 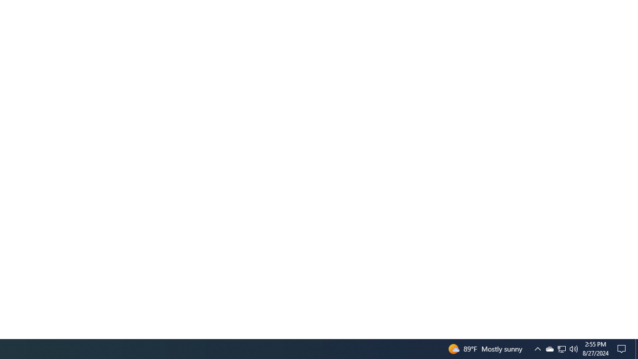 I want to click on User Promoted Notification Area, so click(x=561, y=349).